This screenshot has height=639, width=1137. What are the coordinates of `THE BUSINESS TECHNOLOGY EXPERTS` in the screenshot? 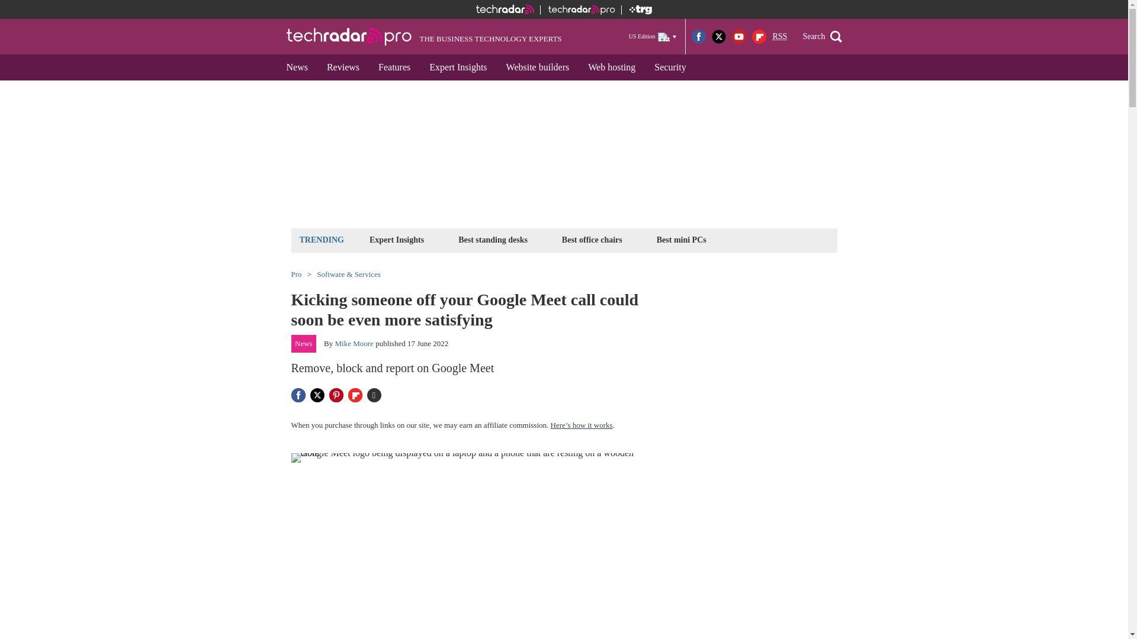 It's located at (424, 37).